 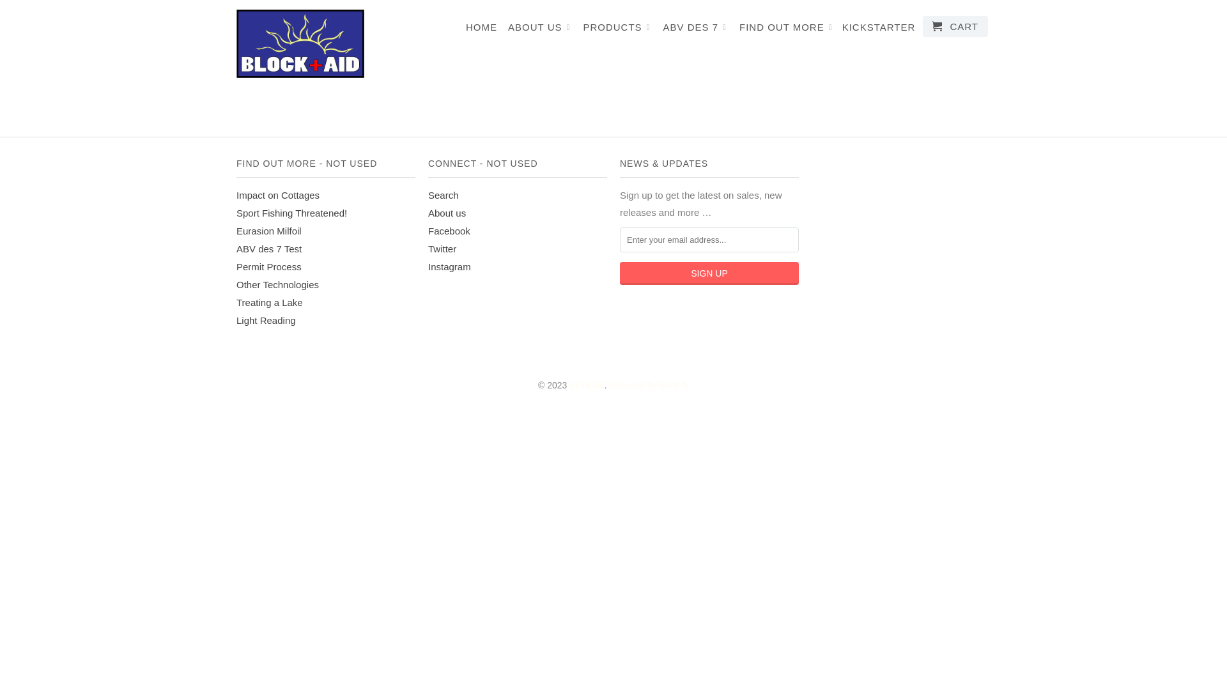 What do you see at coordinates (447, 213) in the screenshot?
I see `About us` at bounding box center [447, 213].